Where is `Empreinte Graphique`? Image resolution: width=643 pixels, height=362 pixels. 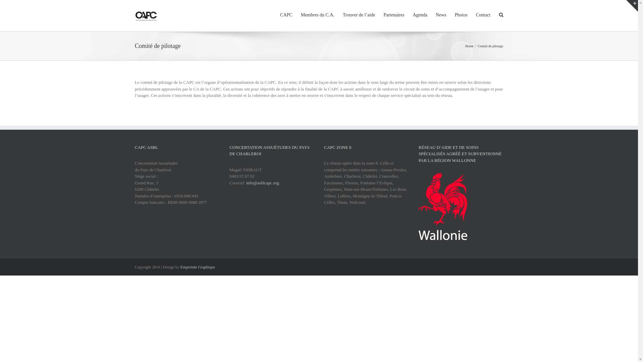
Empreinte Graphique is located at coordinates (198, 267).